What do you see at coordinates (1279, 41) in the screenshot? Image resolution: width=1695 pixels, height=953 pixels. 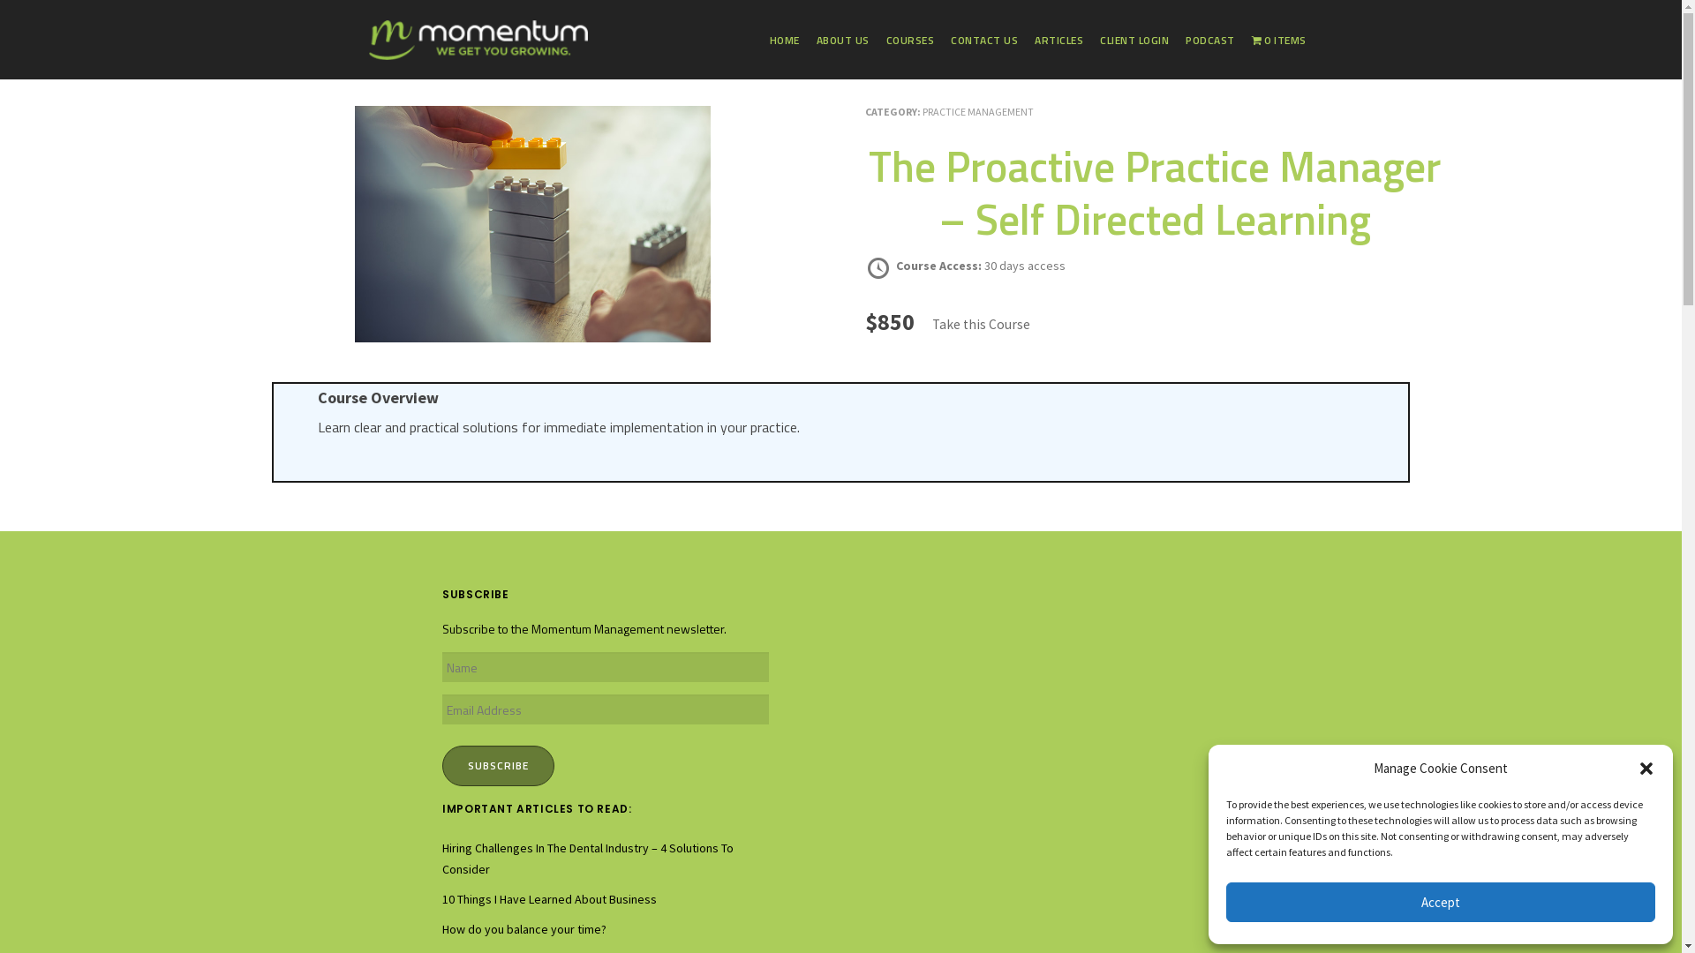 I see `0 ITEMS` at bounding box center [1279, 41].